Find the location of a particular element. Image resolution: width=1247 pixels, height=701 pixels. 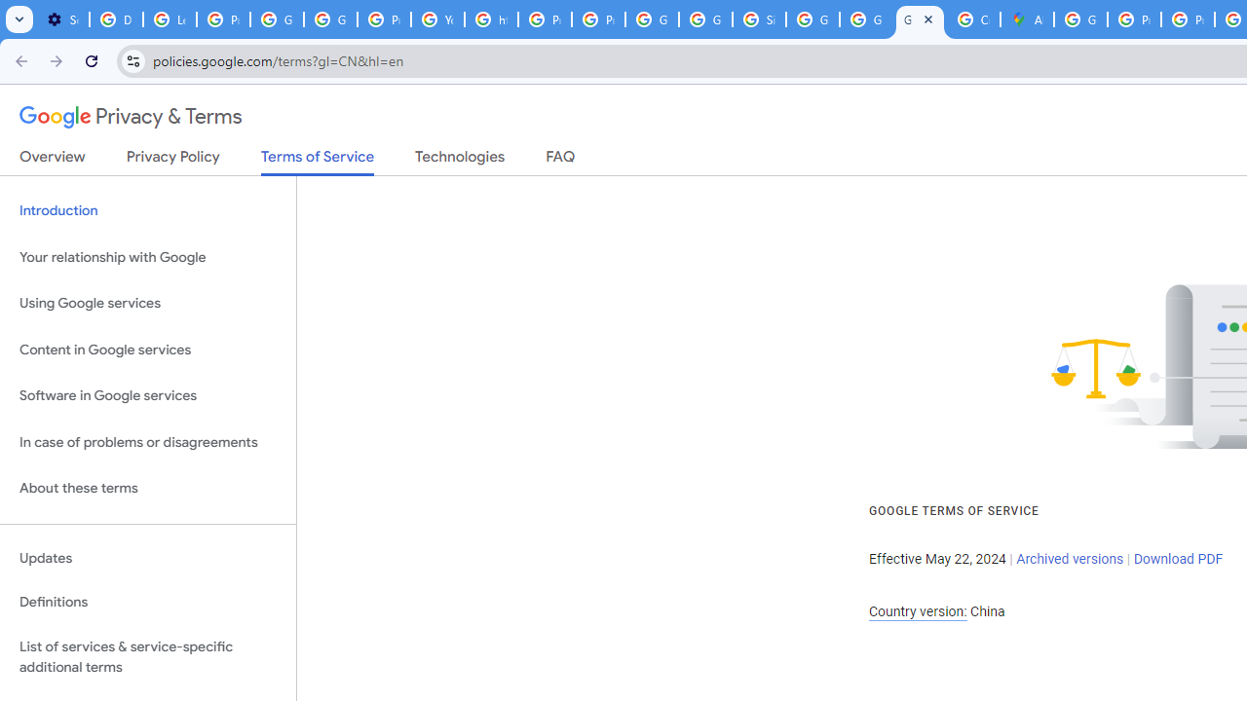

Content in Google services is located at coordinates (148, 349).